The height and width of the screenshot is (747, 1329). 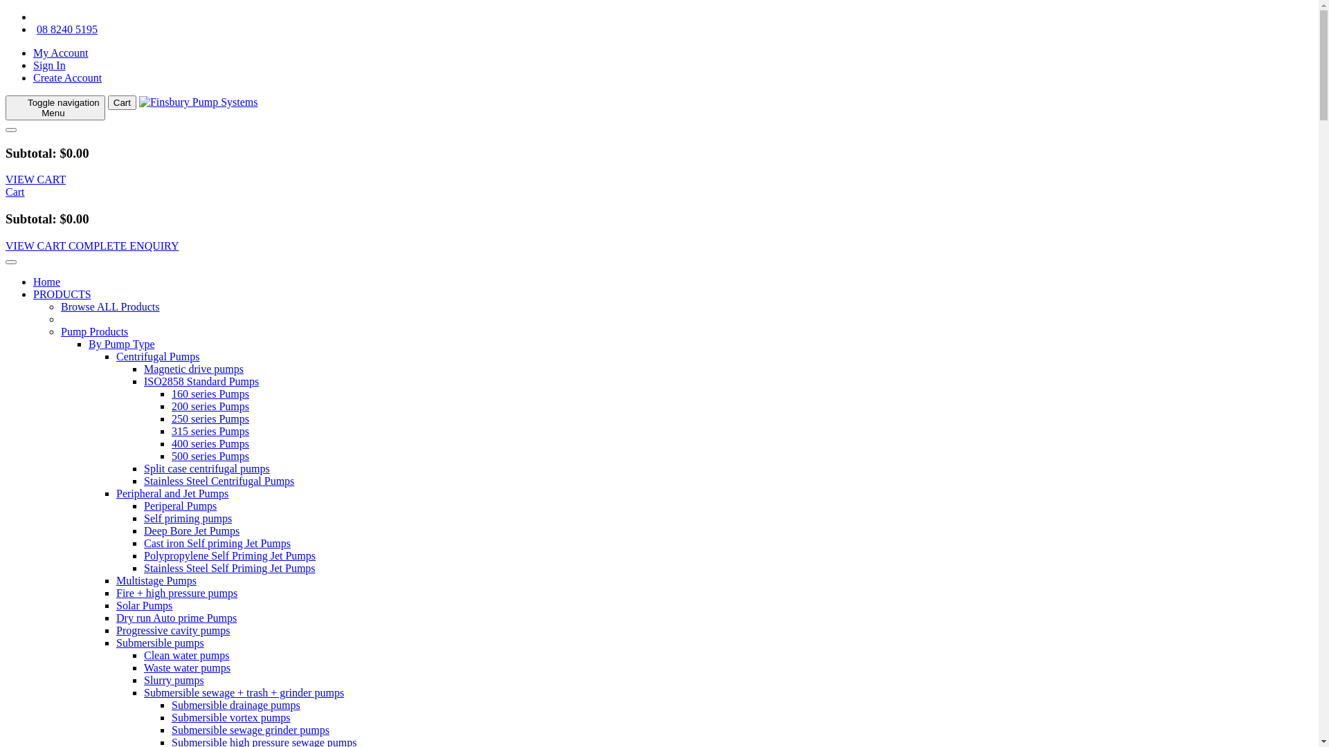 What do you see at coordinates (177, 618) in the screenshot?
I see `Dry run Auto prime Pumps` at bounding box center [177, 618].